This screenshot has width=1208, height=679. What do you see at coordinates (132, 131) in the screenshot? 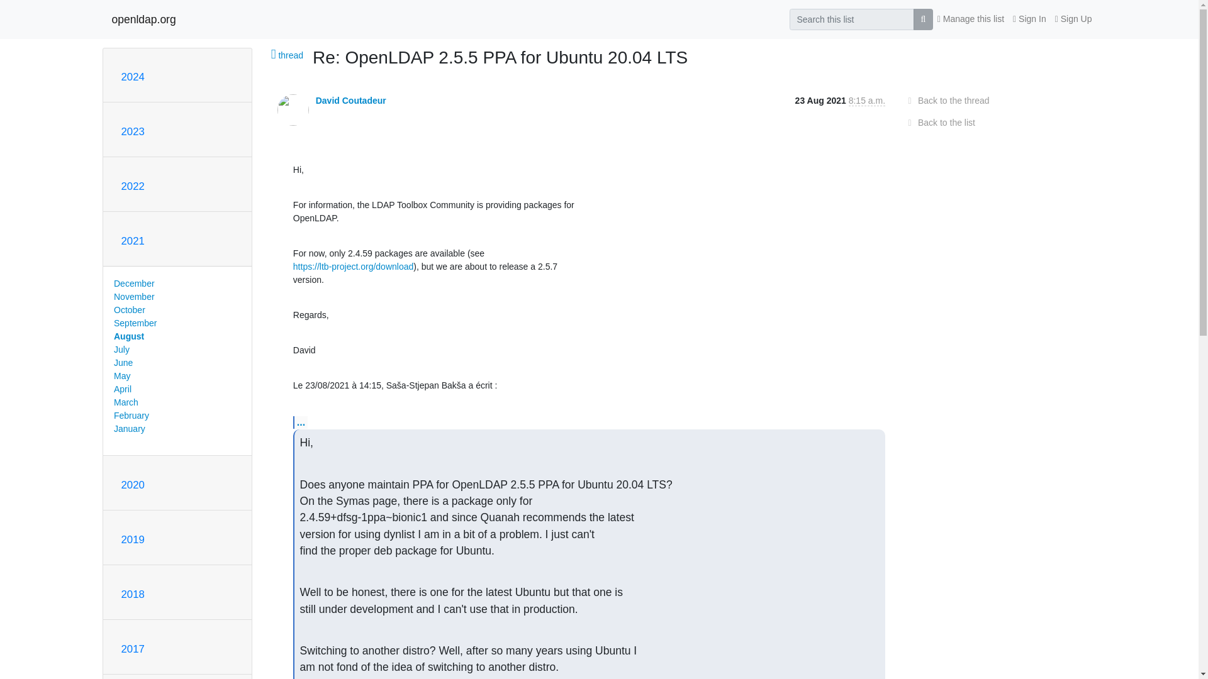
I see `2023` at bounding box center [132, 131].